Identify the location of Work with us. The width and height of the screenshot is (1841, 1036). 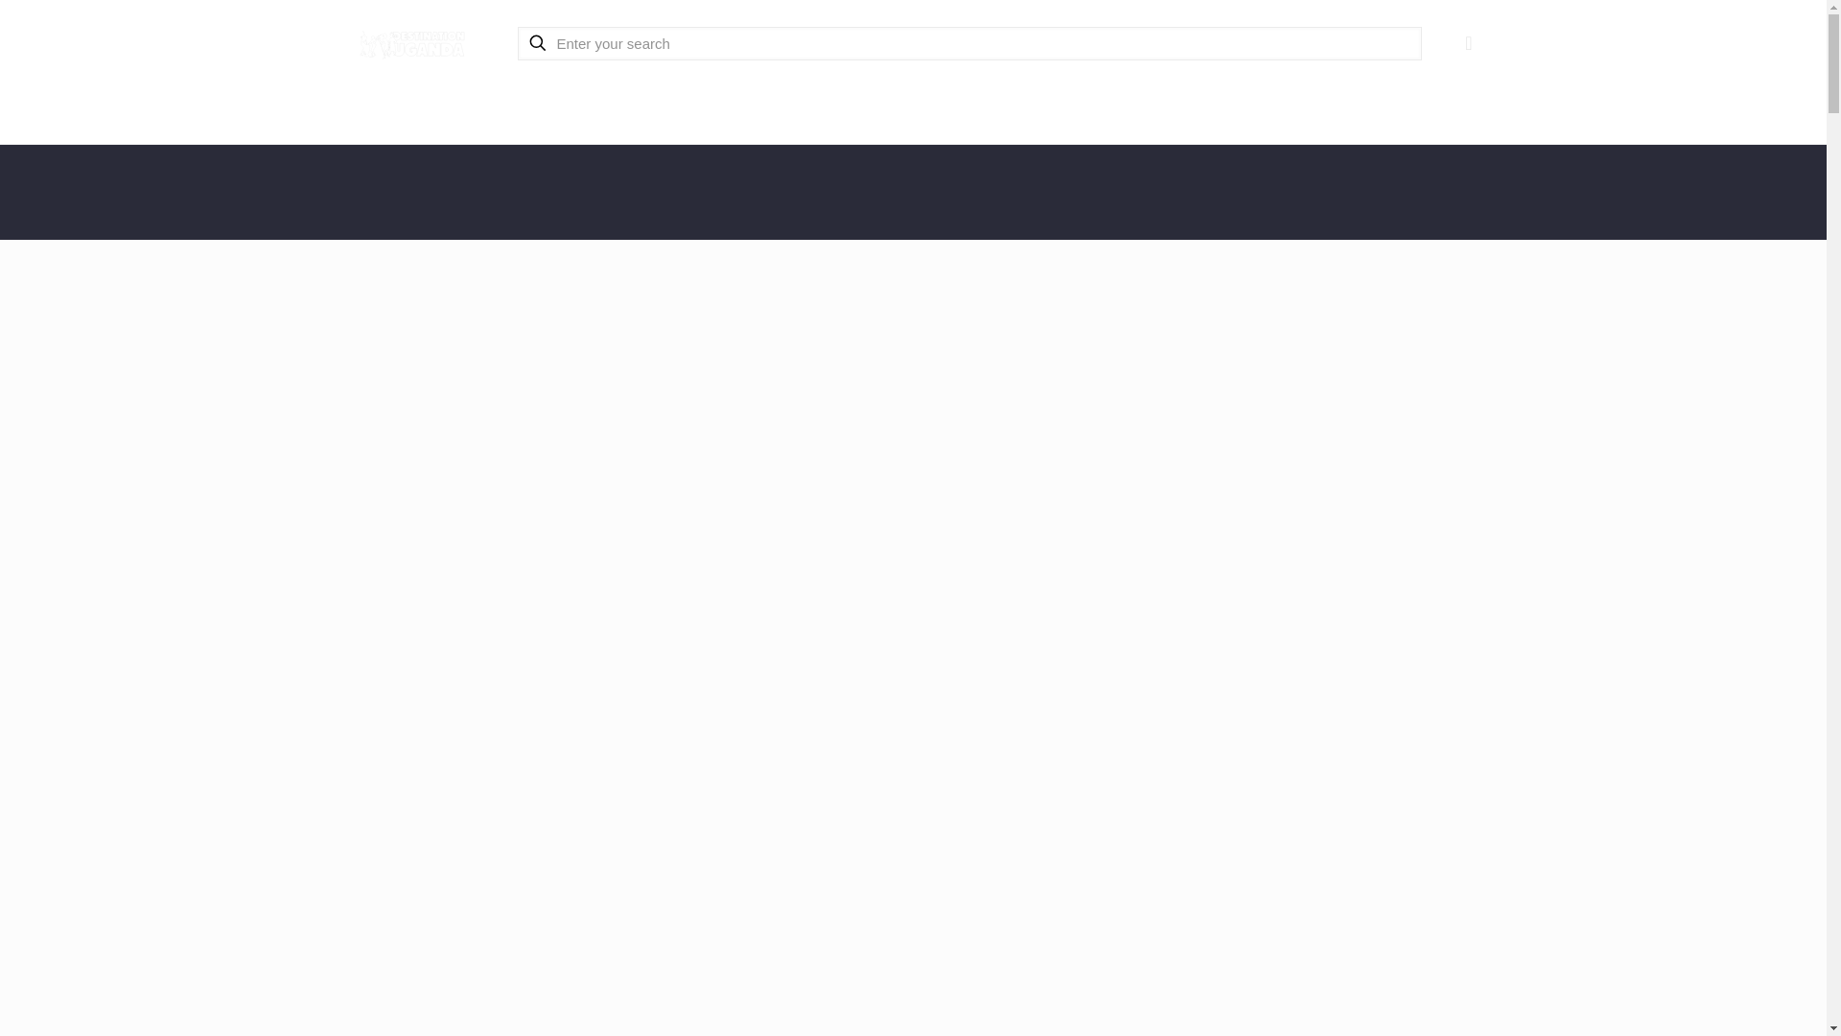
(1427, 109).